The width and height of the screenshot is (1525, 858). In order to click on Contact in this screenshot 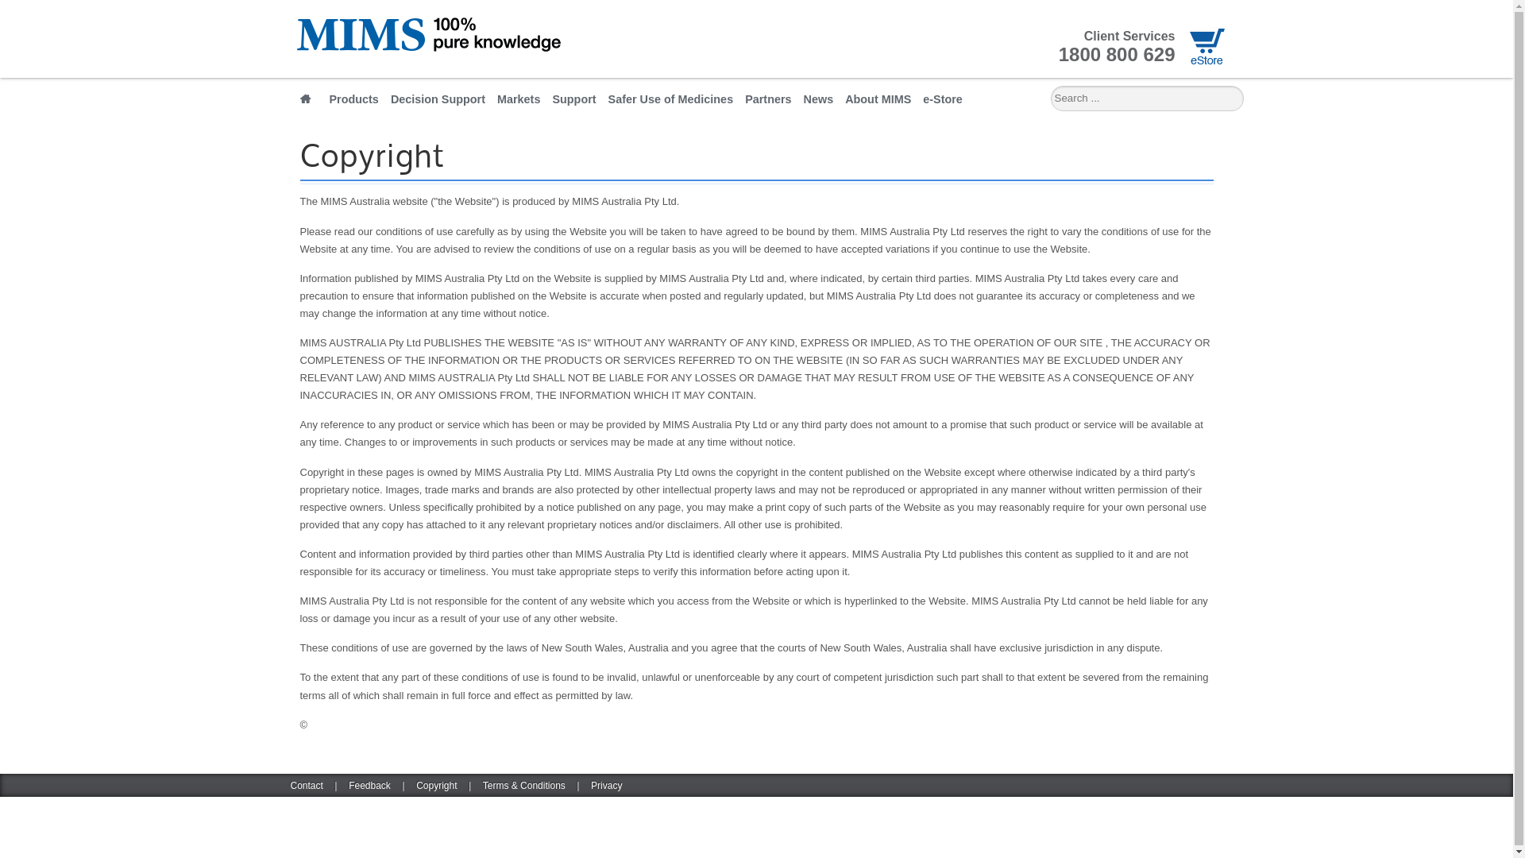, I will do `click(307, 786)`.